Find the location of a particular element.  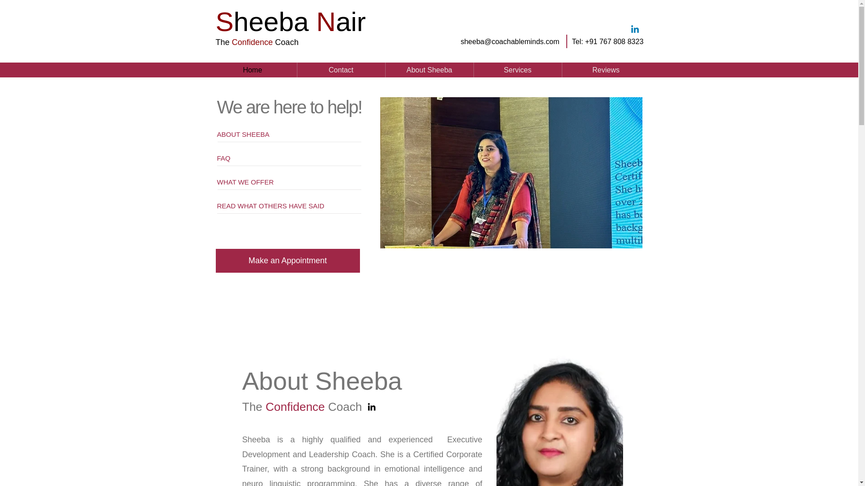

WHAT WE OFFER is located at coordinates (292, 182).